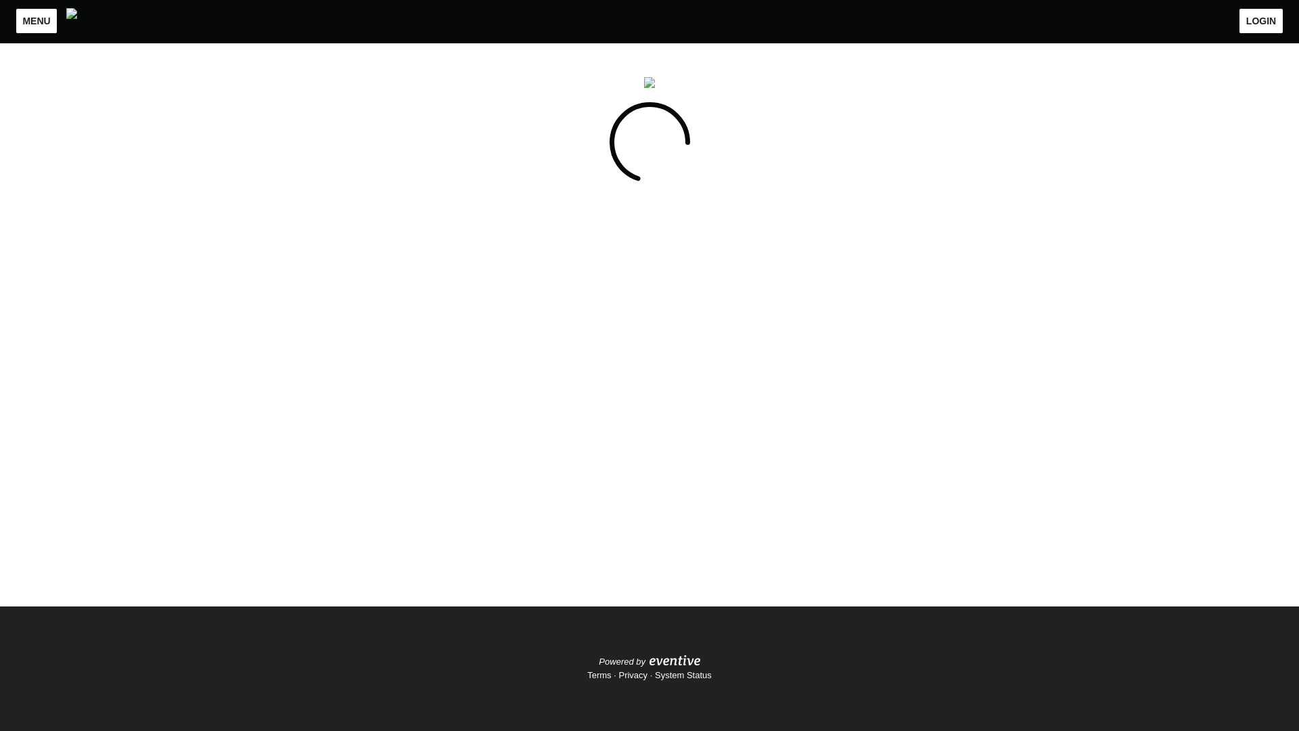 The height and width of the screenshot is (731, 1299). Describe the element at coordinates (598, 675) in the screenshot. I see `Terms` at that location.